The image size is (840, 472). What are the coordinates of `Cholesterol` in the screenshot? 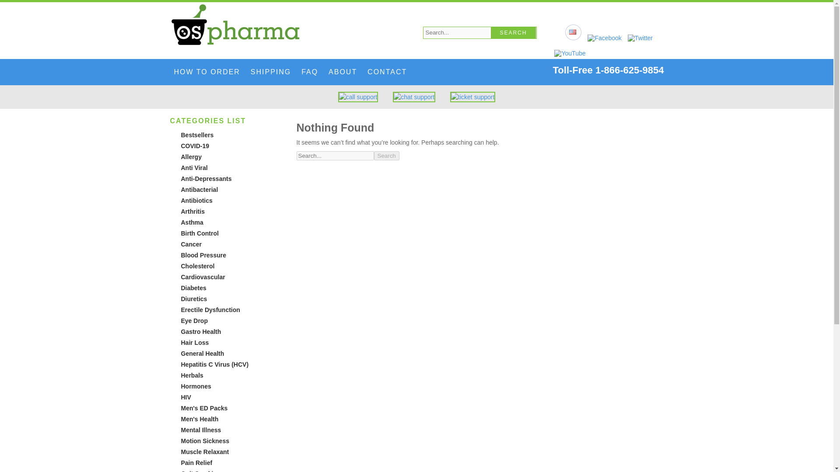 It's located at (198, 266).